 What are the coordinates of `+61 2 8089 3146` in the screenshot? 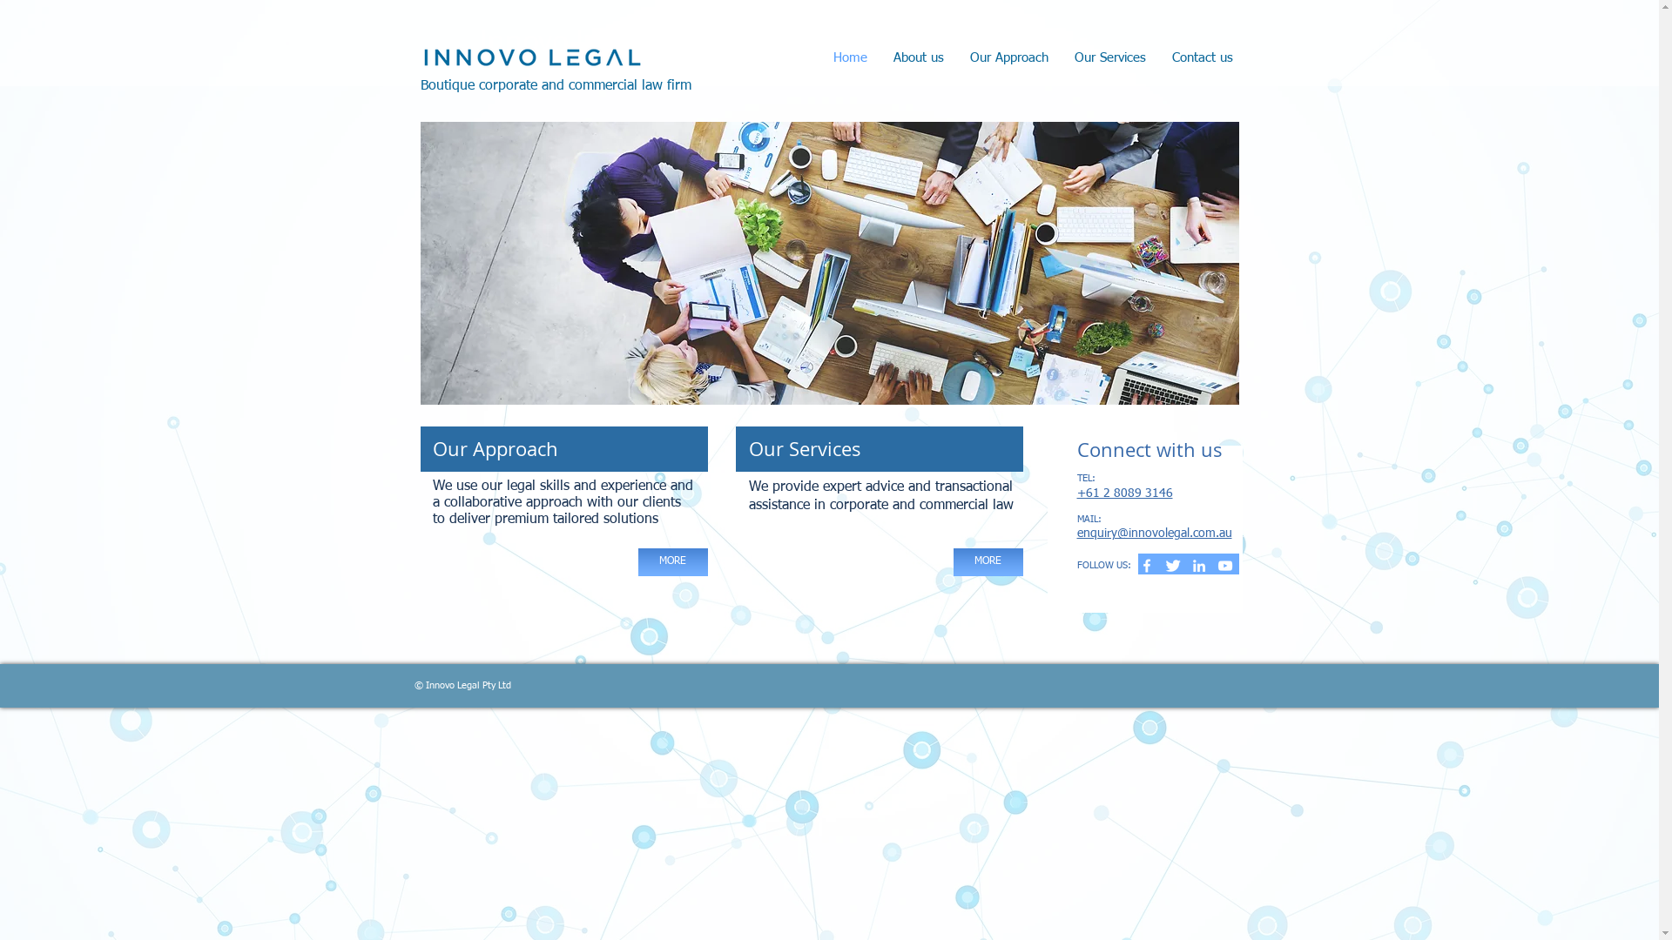 It's located at (1124, 493).